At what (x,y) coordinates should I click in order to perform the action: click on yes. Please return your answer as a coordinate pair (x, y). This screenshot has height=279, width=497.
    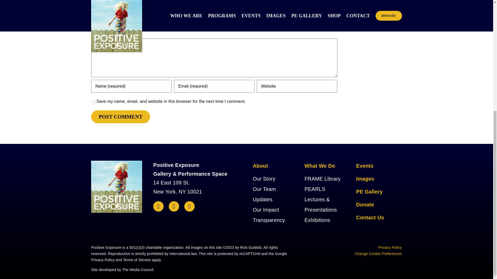
    Looking at the image, I should click on (94, 101).